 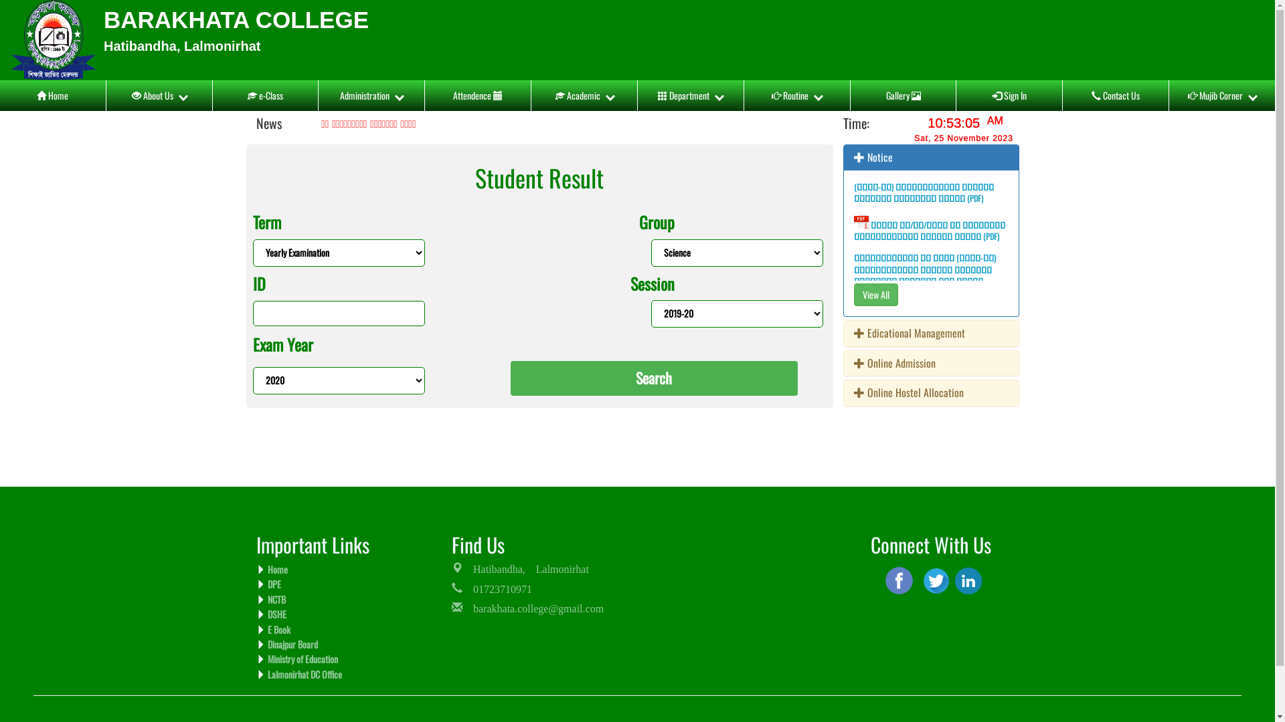 I want to click on e-Class, so click(x=266, y=96).